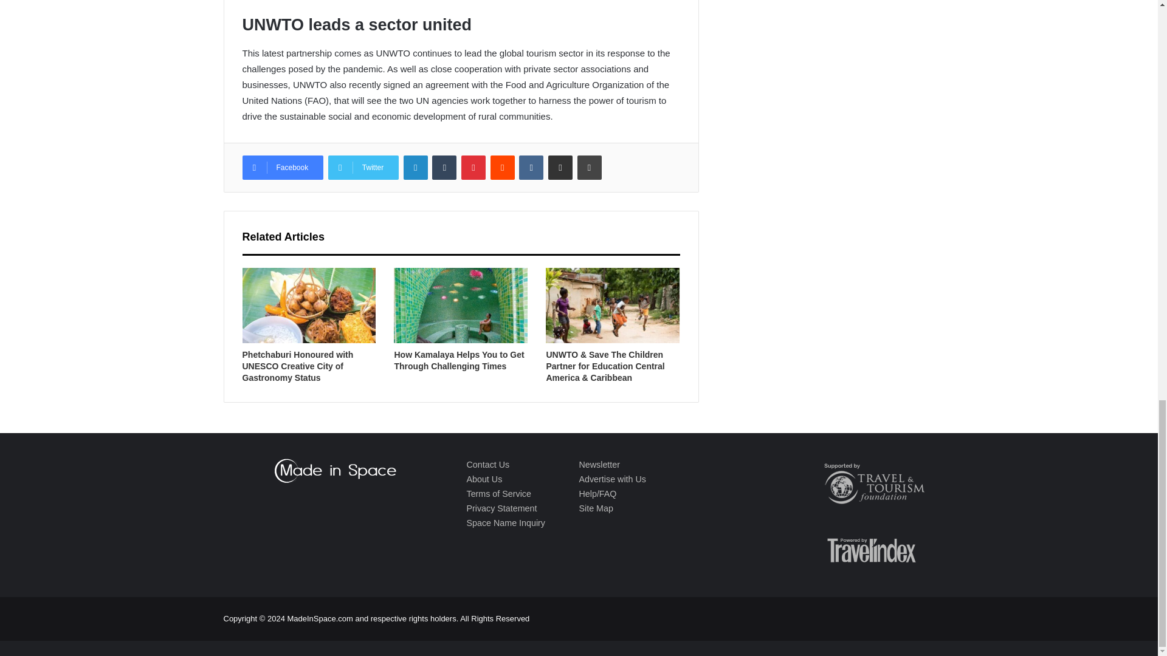 This screenshot has height=656, width=1167. What do you see at coordinates (502, 167) in the screenshot?
I see `Reddit` at bounding box center [502, 167].